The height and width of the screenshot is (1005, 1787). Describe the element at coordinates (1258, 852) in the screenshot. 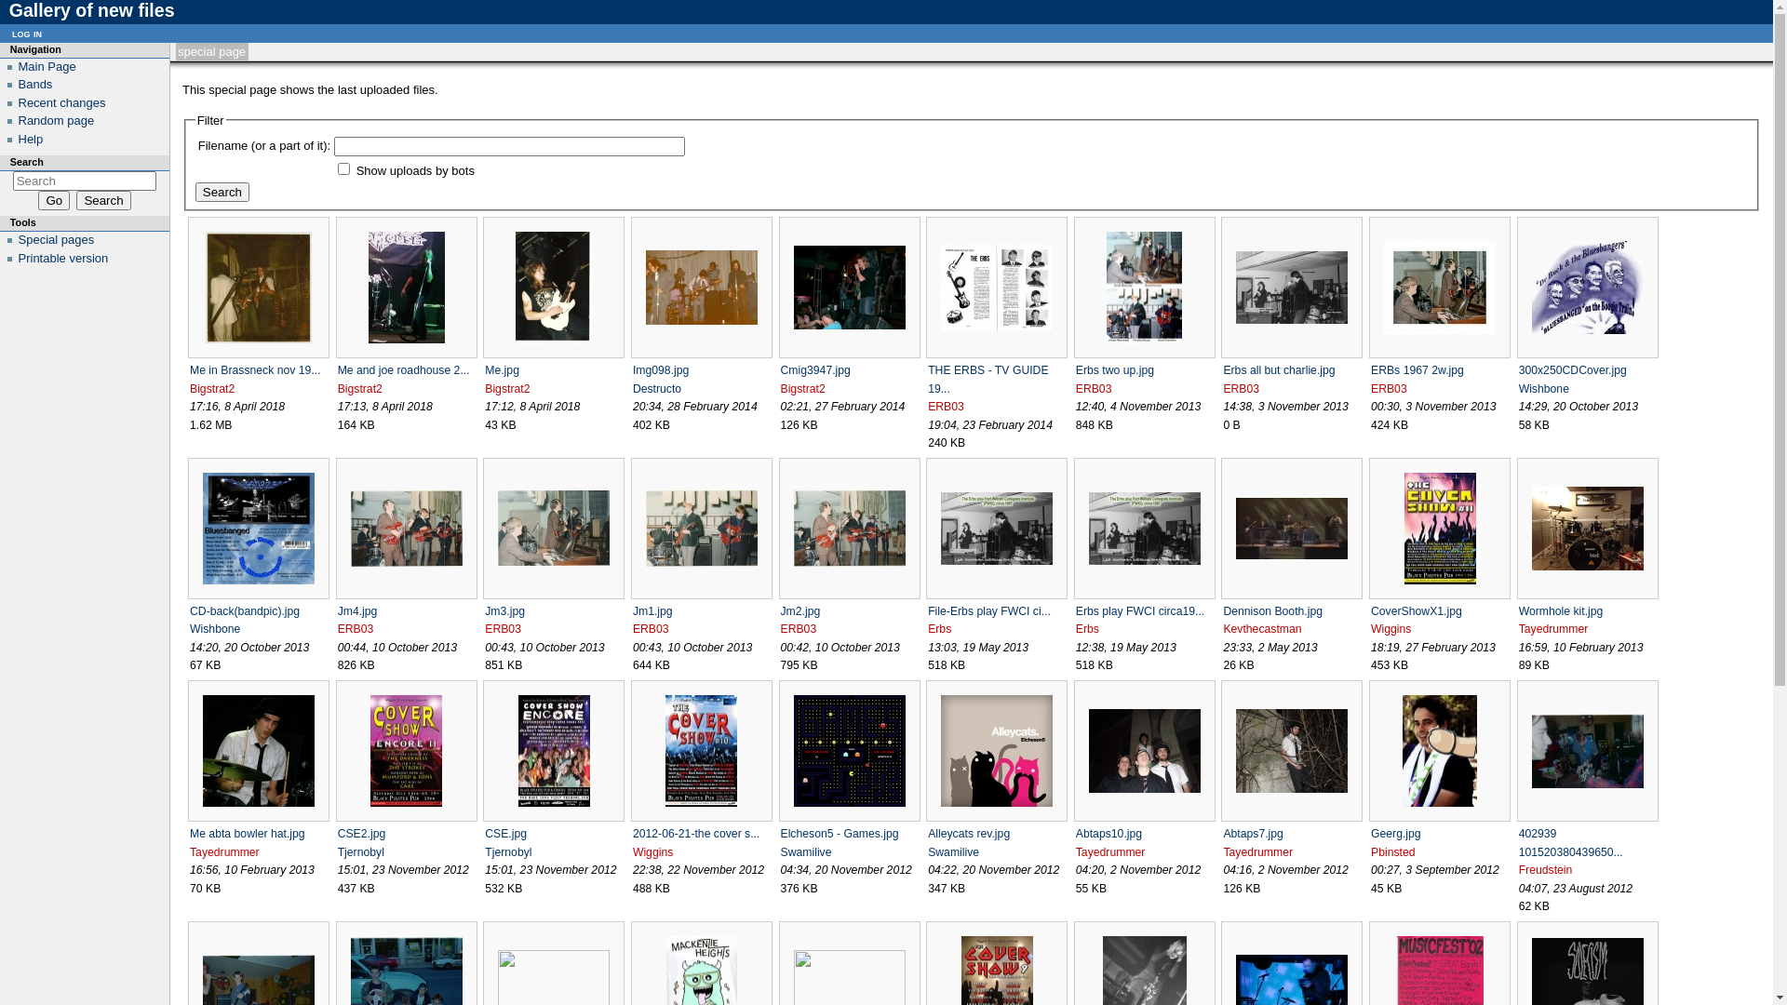

I see `Tayedrummer` at that location.